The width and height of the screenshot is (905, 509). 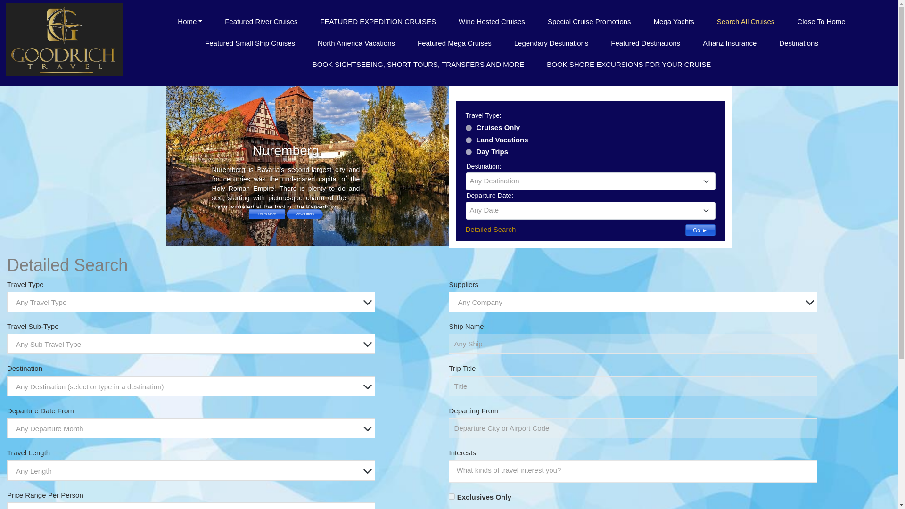 What do you see at coordinates (798, 43) in the screenshot?
I see `Destinations` at bounding box center [798, 43].